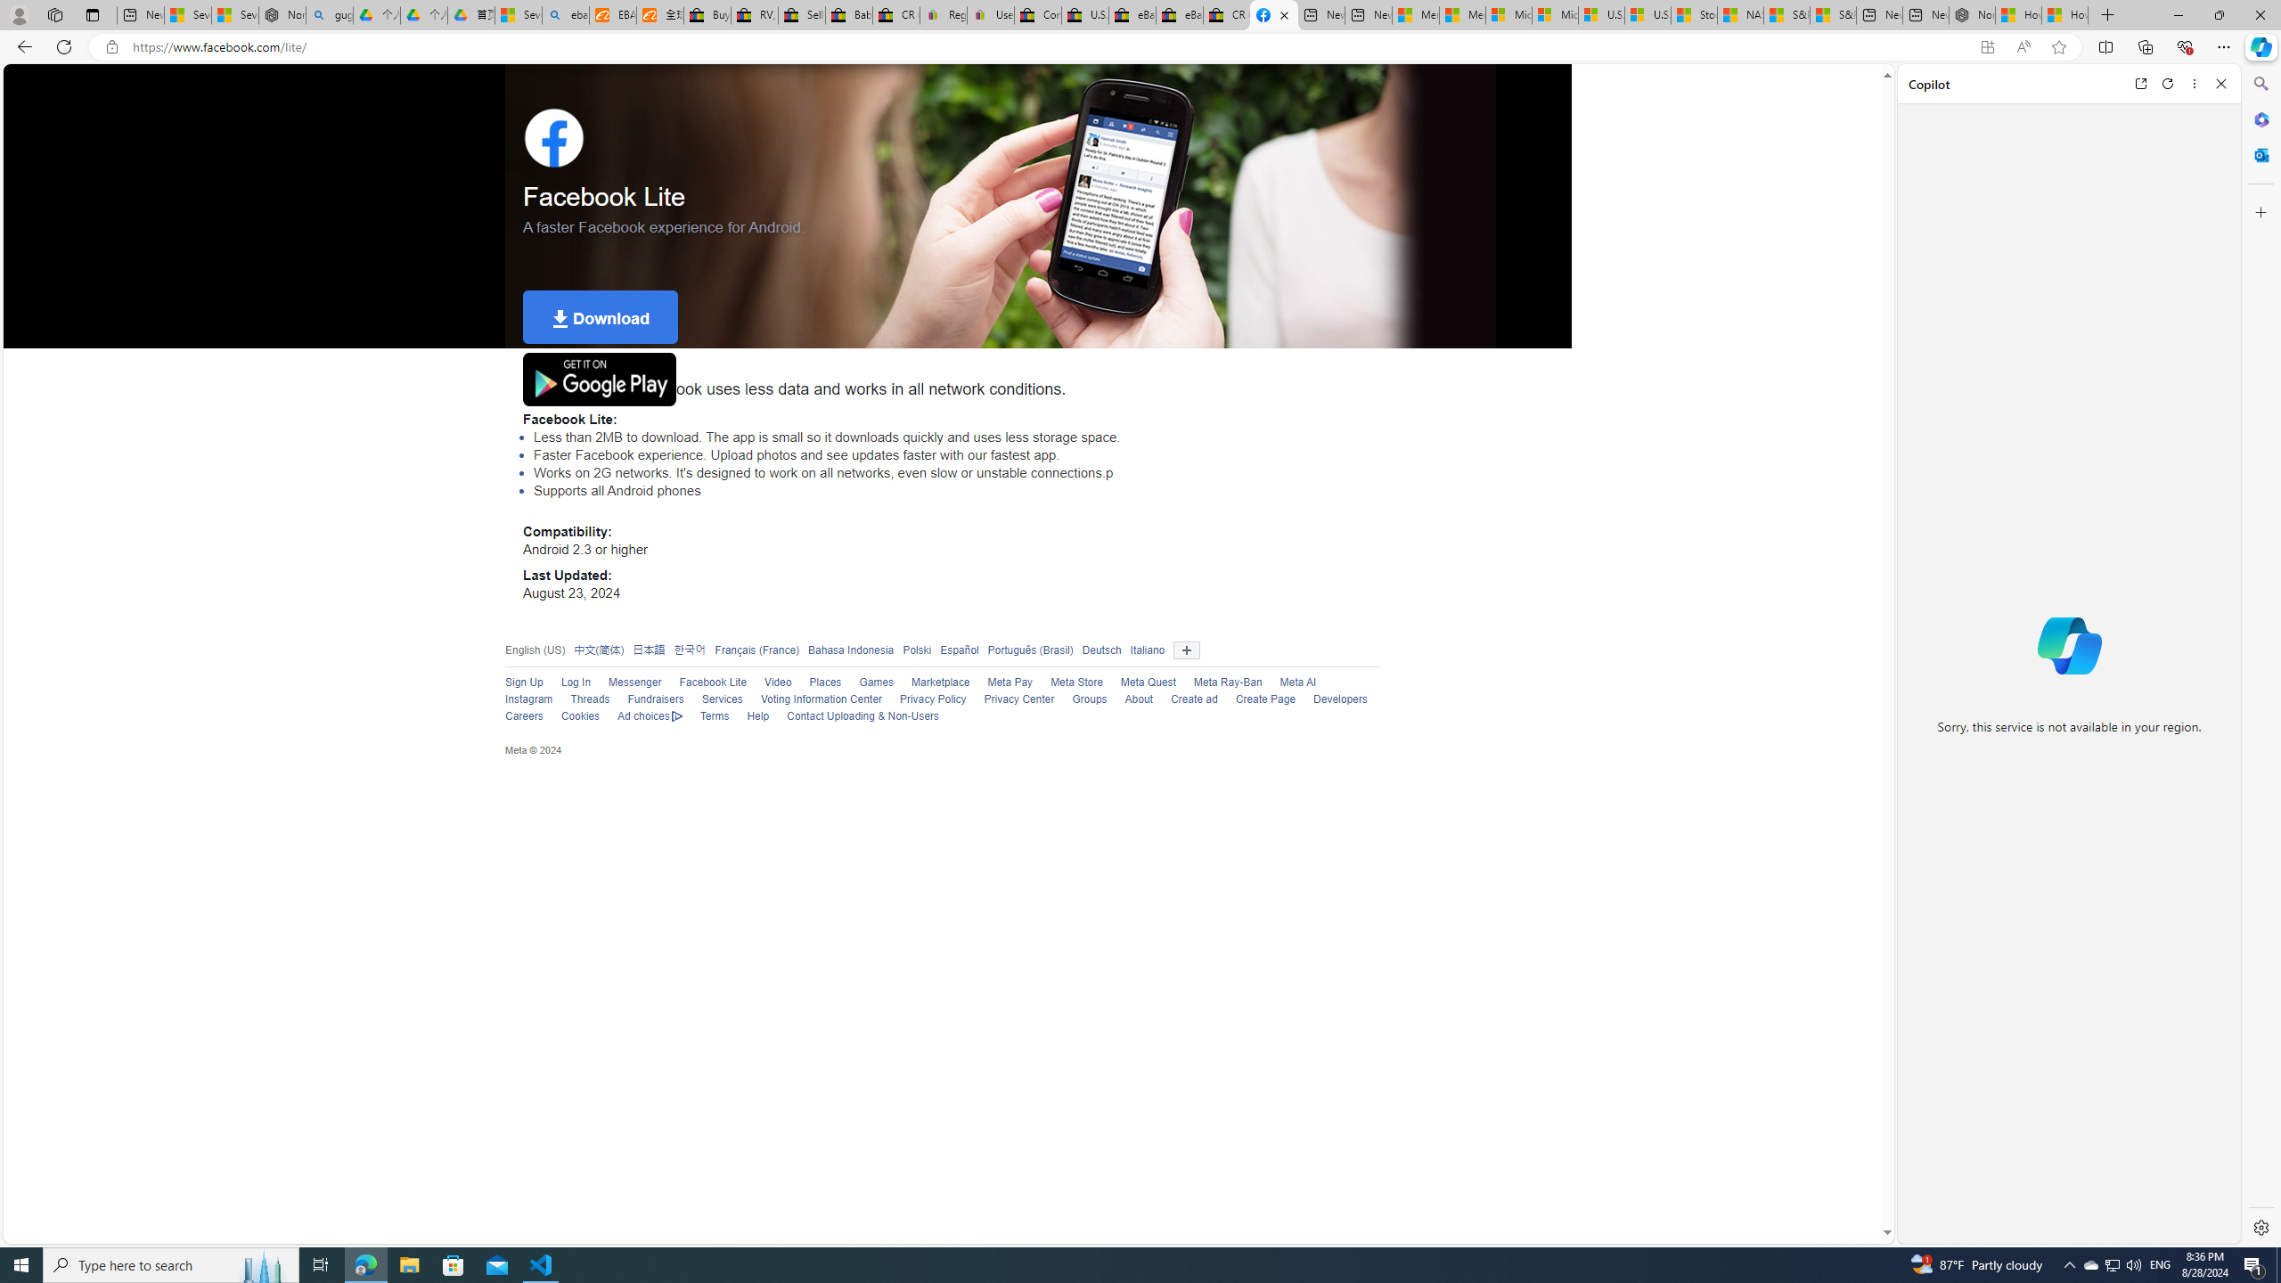 Image resolution: width=2281 pixels, height=1283 pixels. Describe the element at coordinates (923, 700) in the screenshot. I see `Privacy Policy` at that location.